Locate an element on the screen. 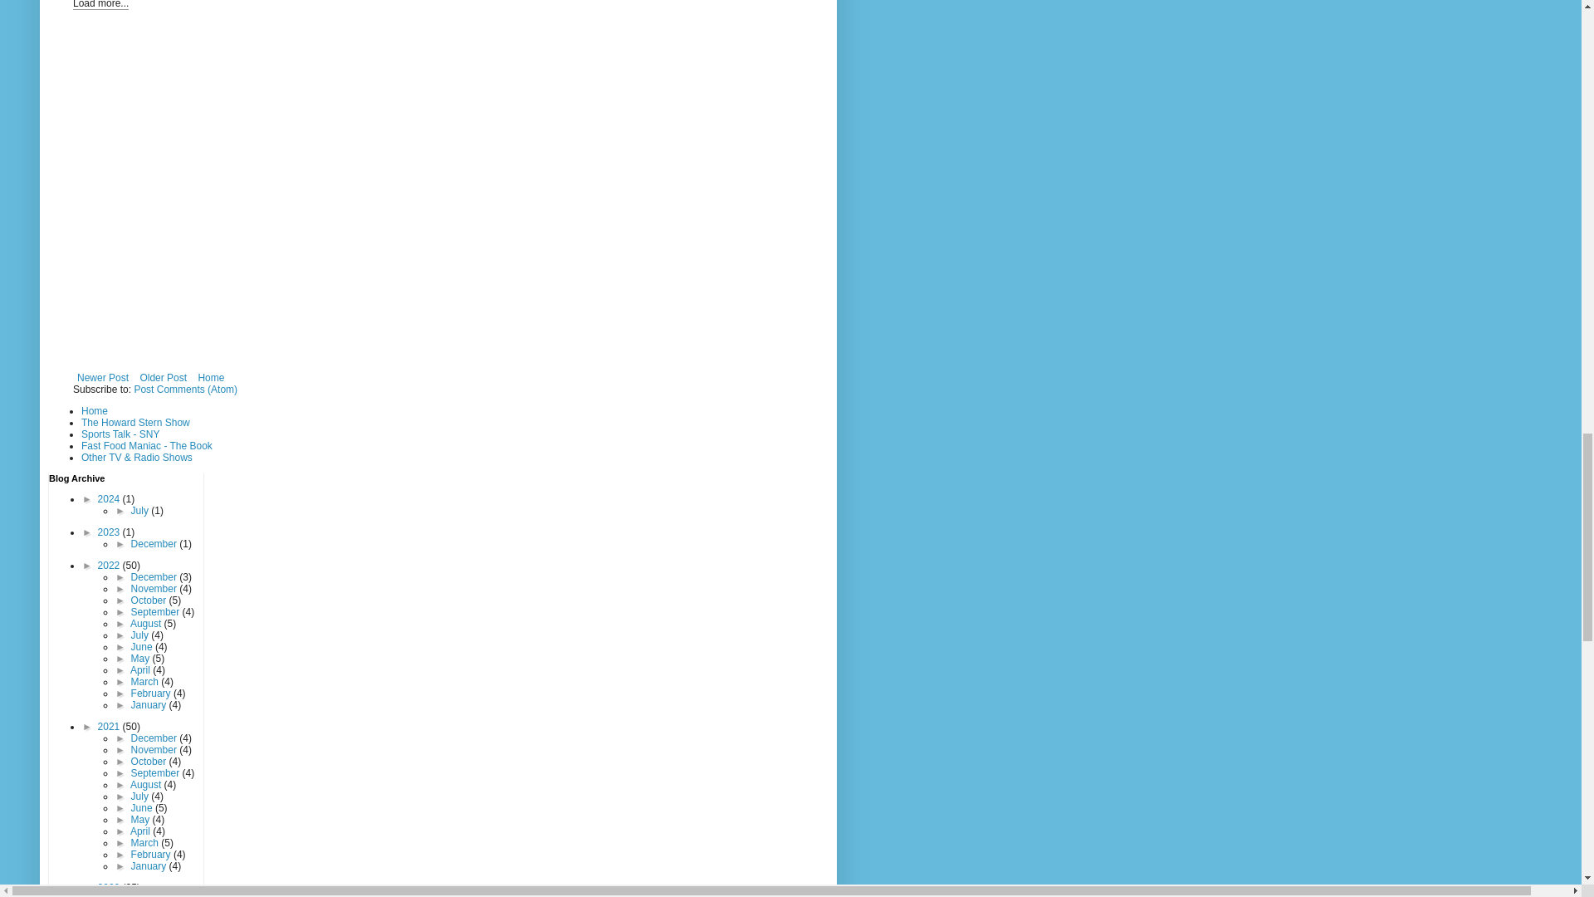 The image size is (1594, 897). The Howard Stern Show is located at coordinates (134, 423).